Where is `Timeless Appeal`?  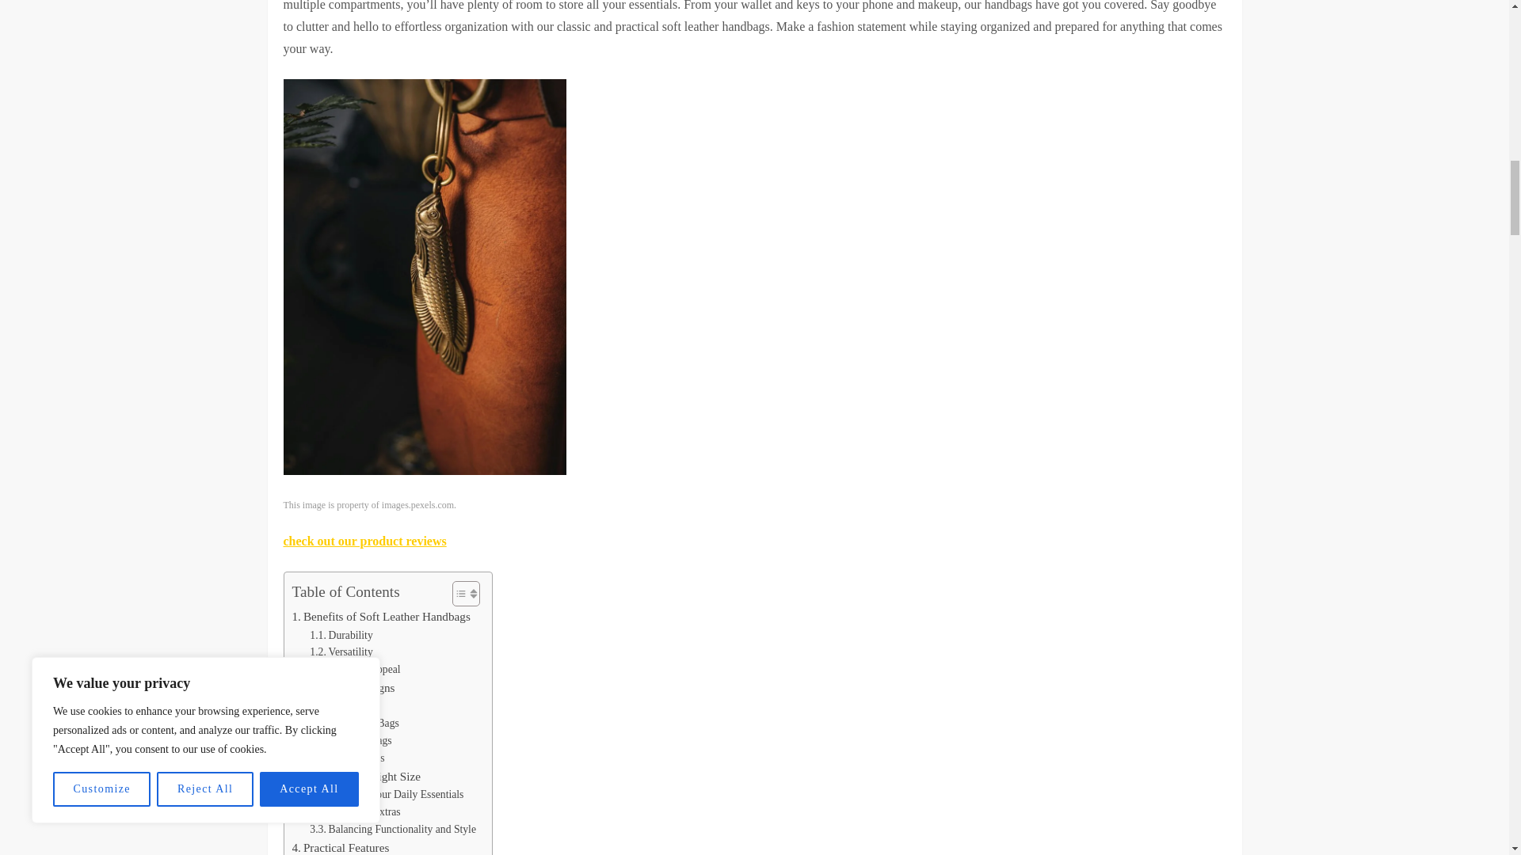
Timeless Appeal is located at coordinates (355, 670).